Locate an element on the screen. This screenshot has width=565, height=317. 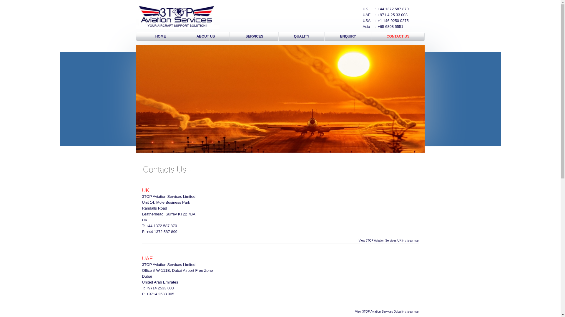
3top Aviation is located at coordinates (280, 99).